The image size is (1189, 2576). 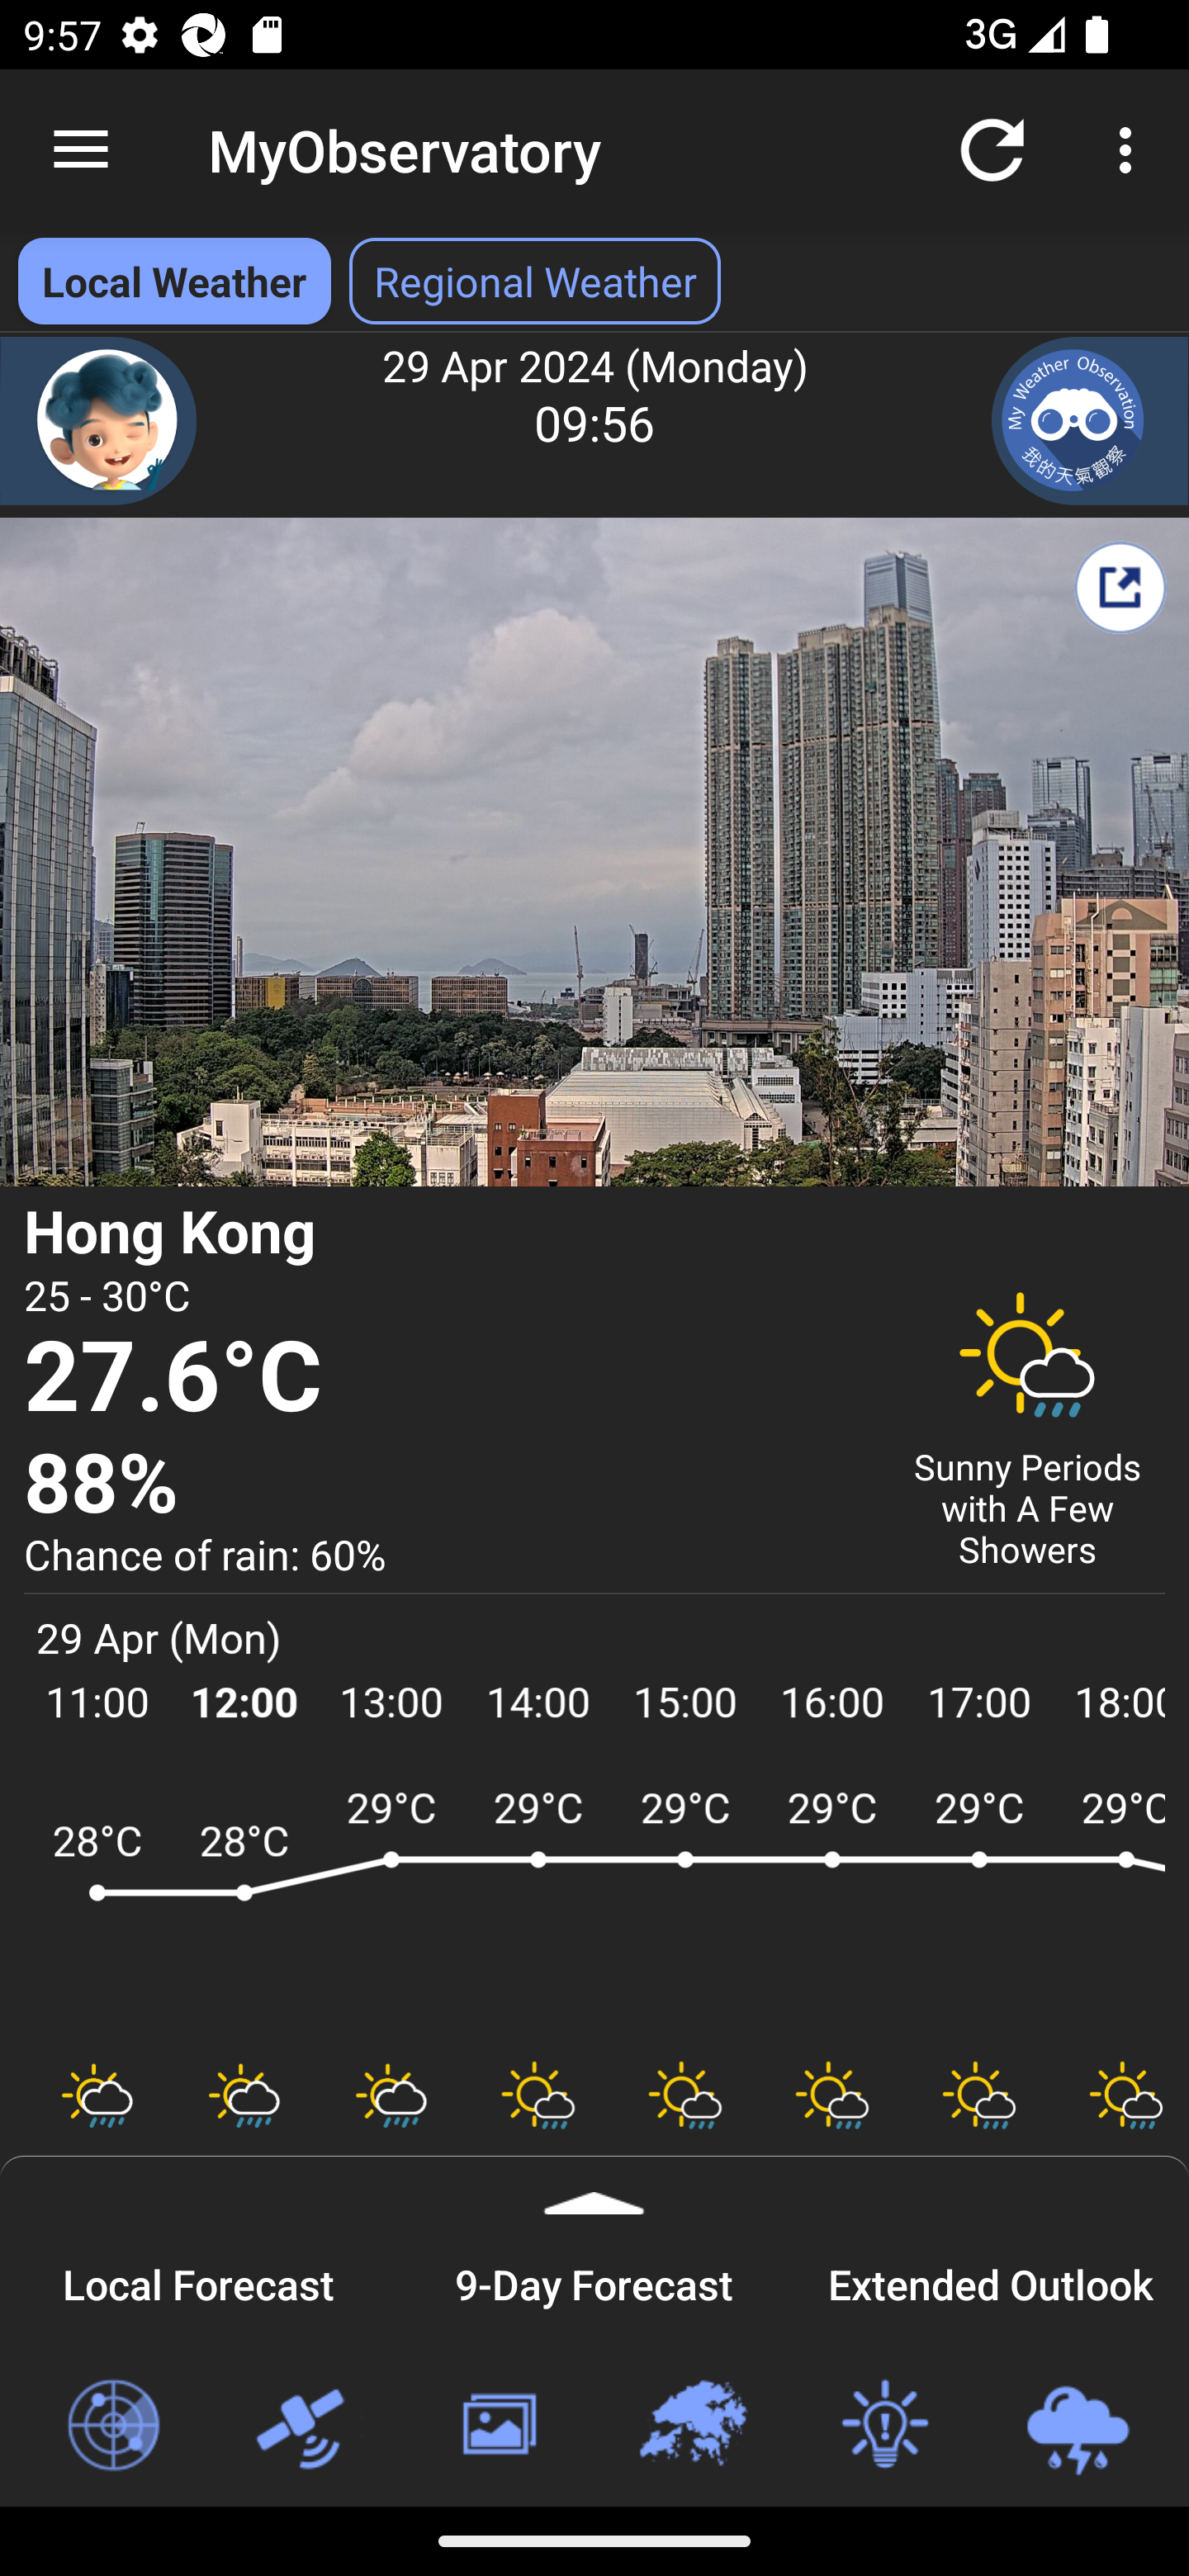 I want to click on Regional Weather Select Regional Weather, so click(x=535, y=281).